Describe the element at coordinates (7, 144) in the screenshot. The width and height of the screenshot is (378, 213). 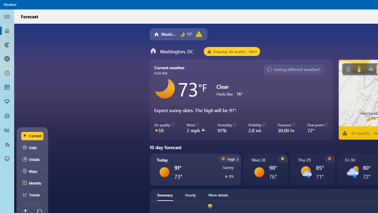
I see `Favorites - Not Selected` at that location.